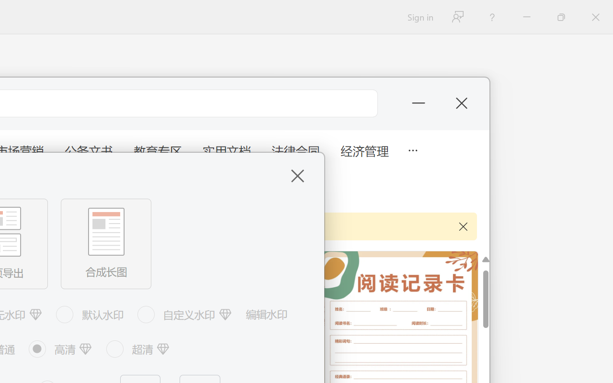 Image resolution: width=613 pixels, height=383 pixels. Describe the element at coordinates (280, 11) in the screenshot. I see `Subscriptions - YouTube` at that location.